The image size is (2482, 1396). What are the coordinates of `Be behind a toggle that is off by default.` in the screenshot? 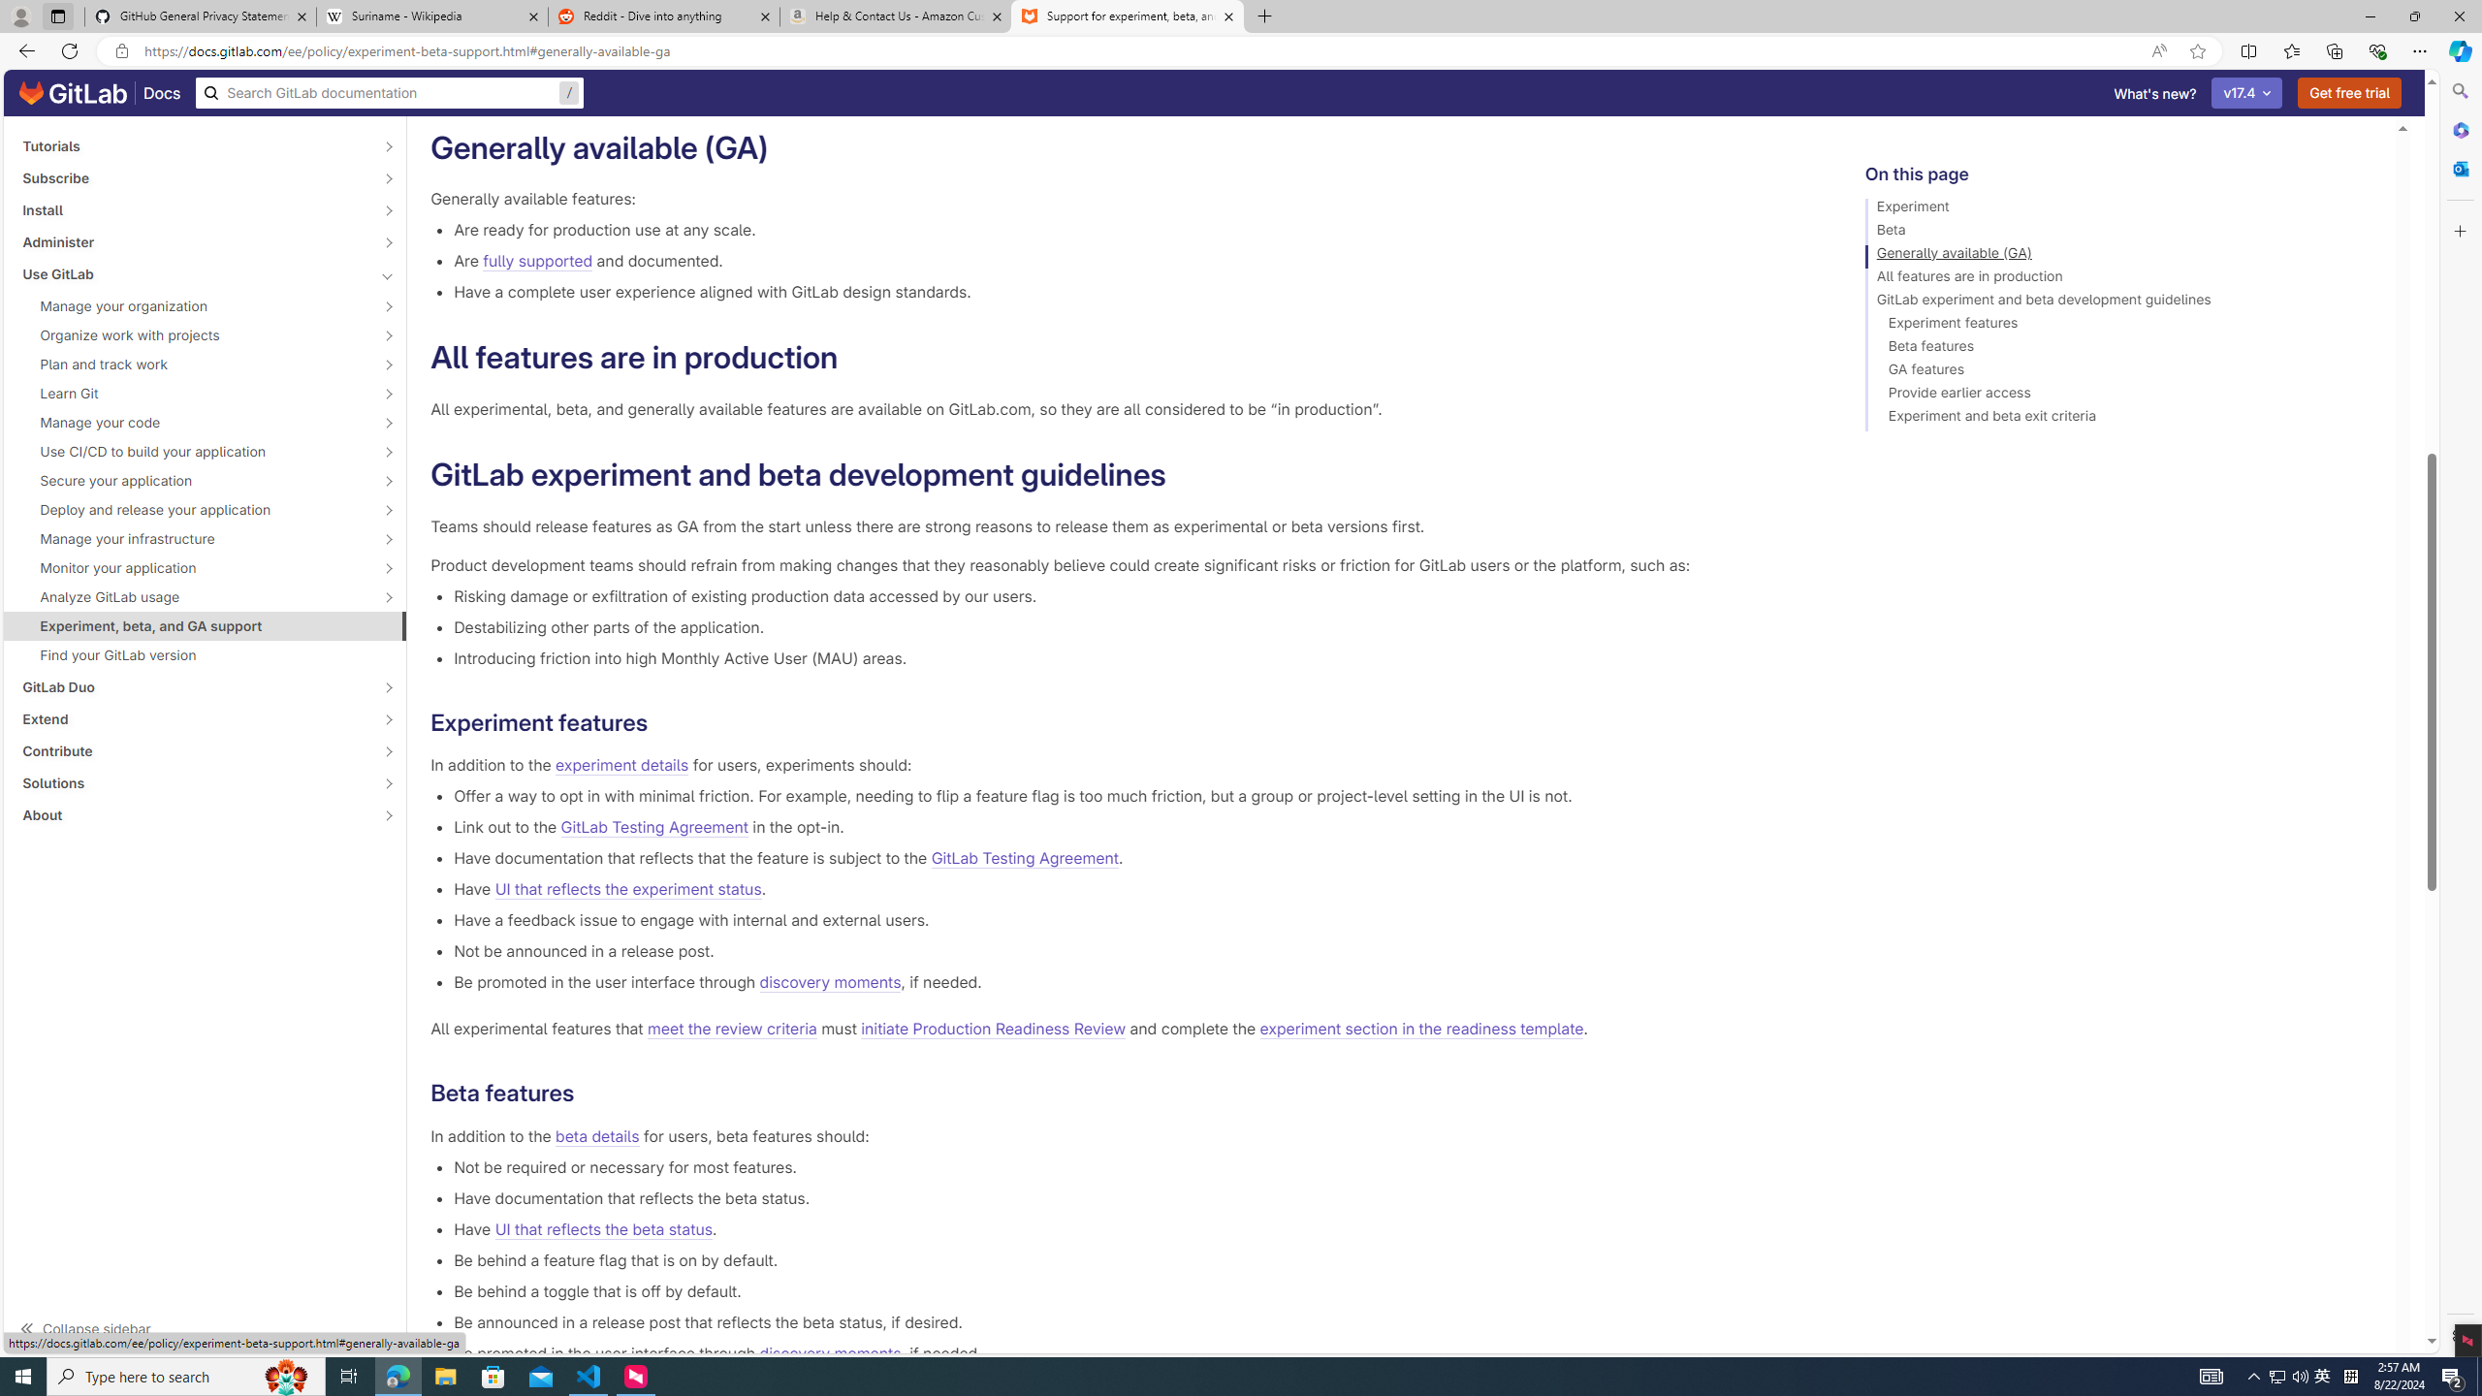 It's located at (1129, 1290).